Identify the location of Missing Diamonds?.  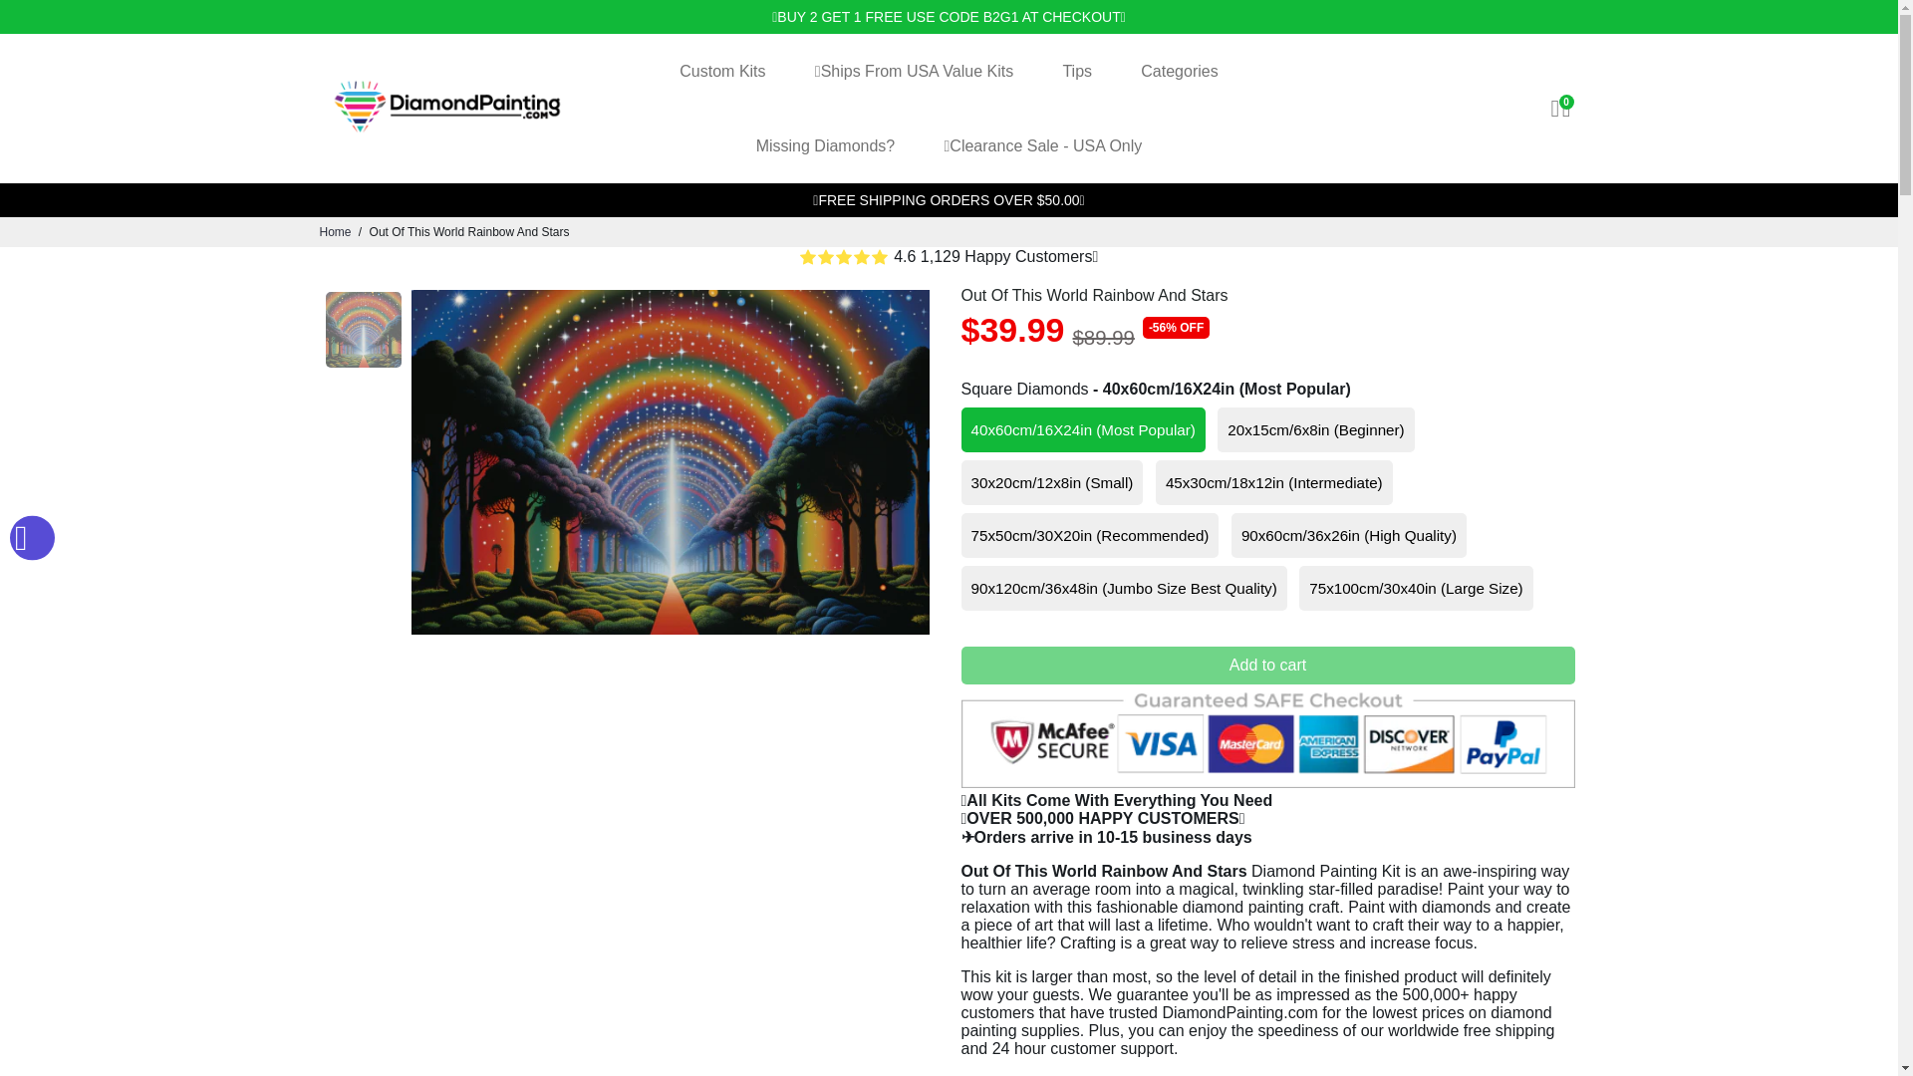
(826, 145).